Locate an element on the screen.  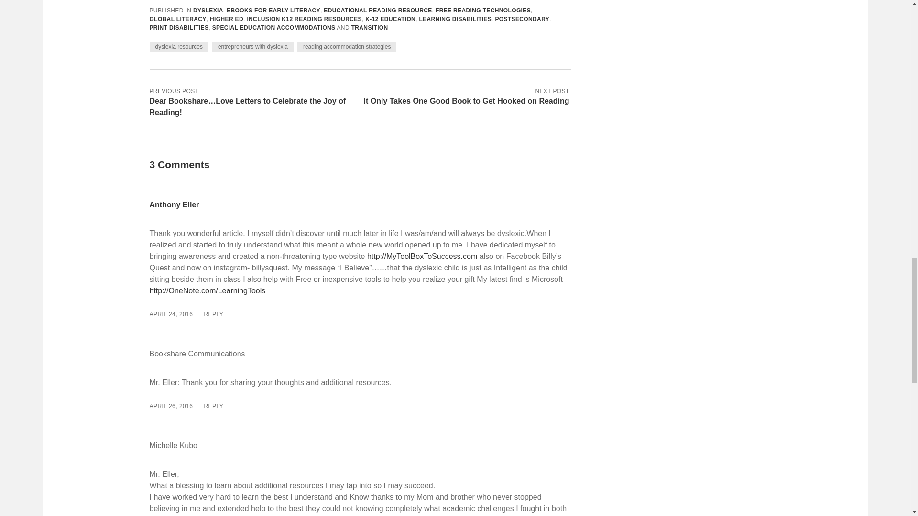
View all posts in Higher ed is located at coordinates (227, 19).